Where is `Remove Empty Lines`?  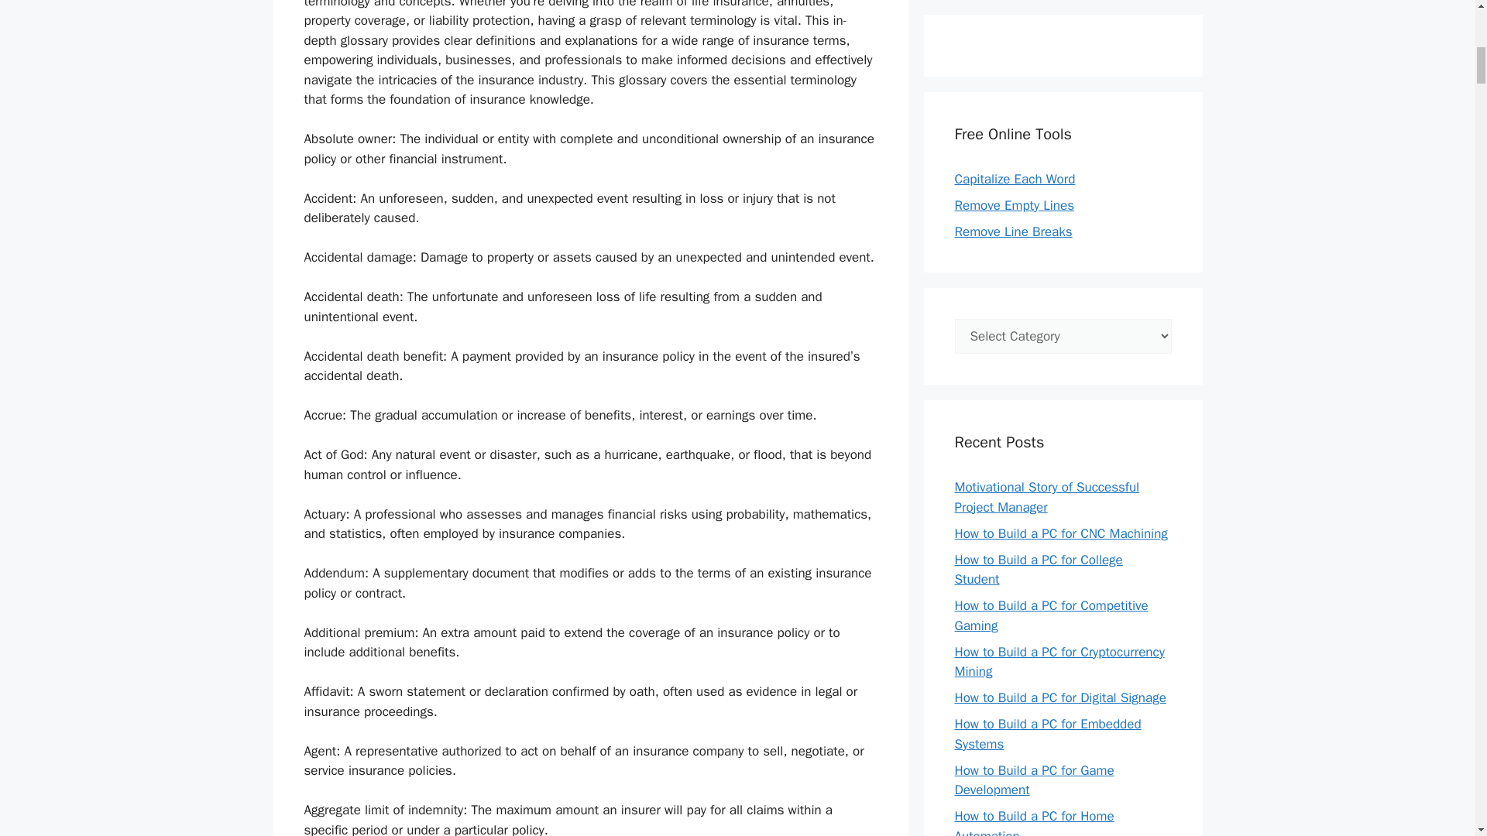
Remove Empty Lines is located at coordinates (1014, 204).